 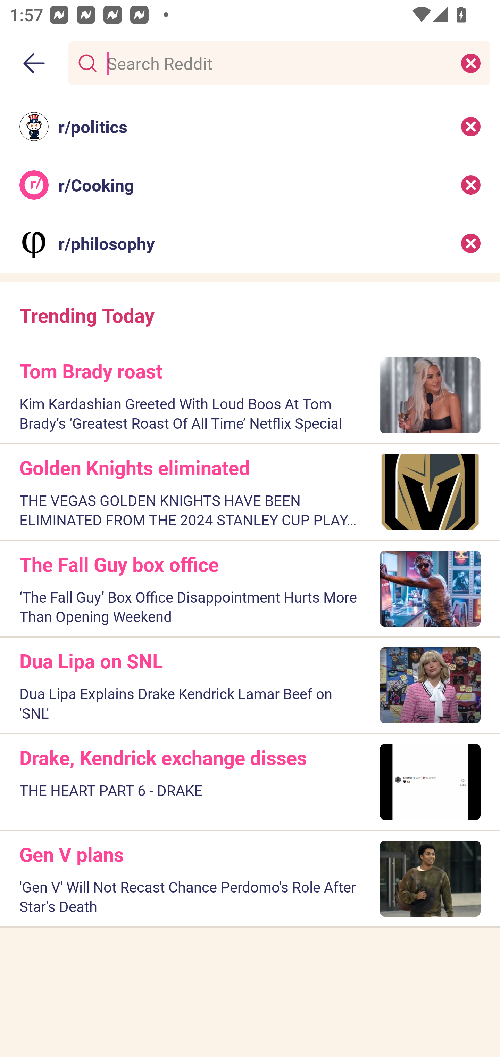 I want to click on Back, so click(x=34, y=63).